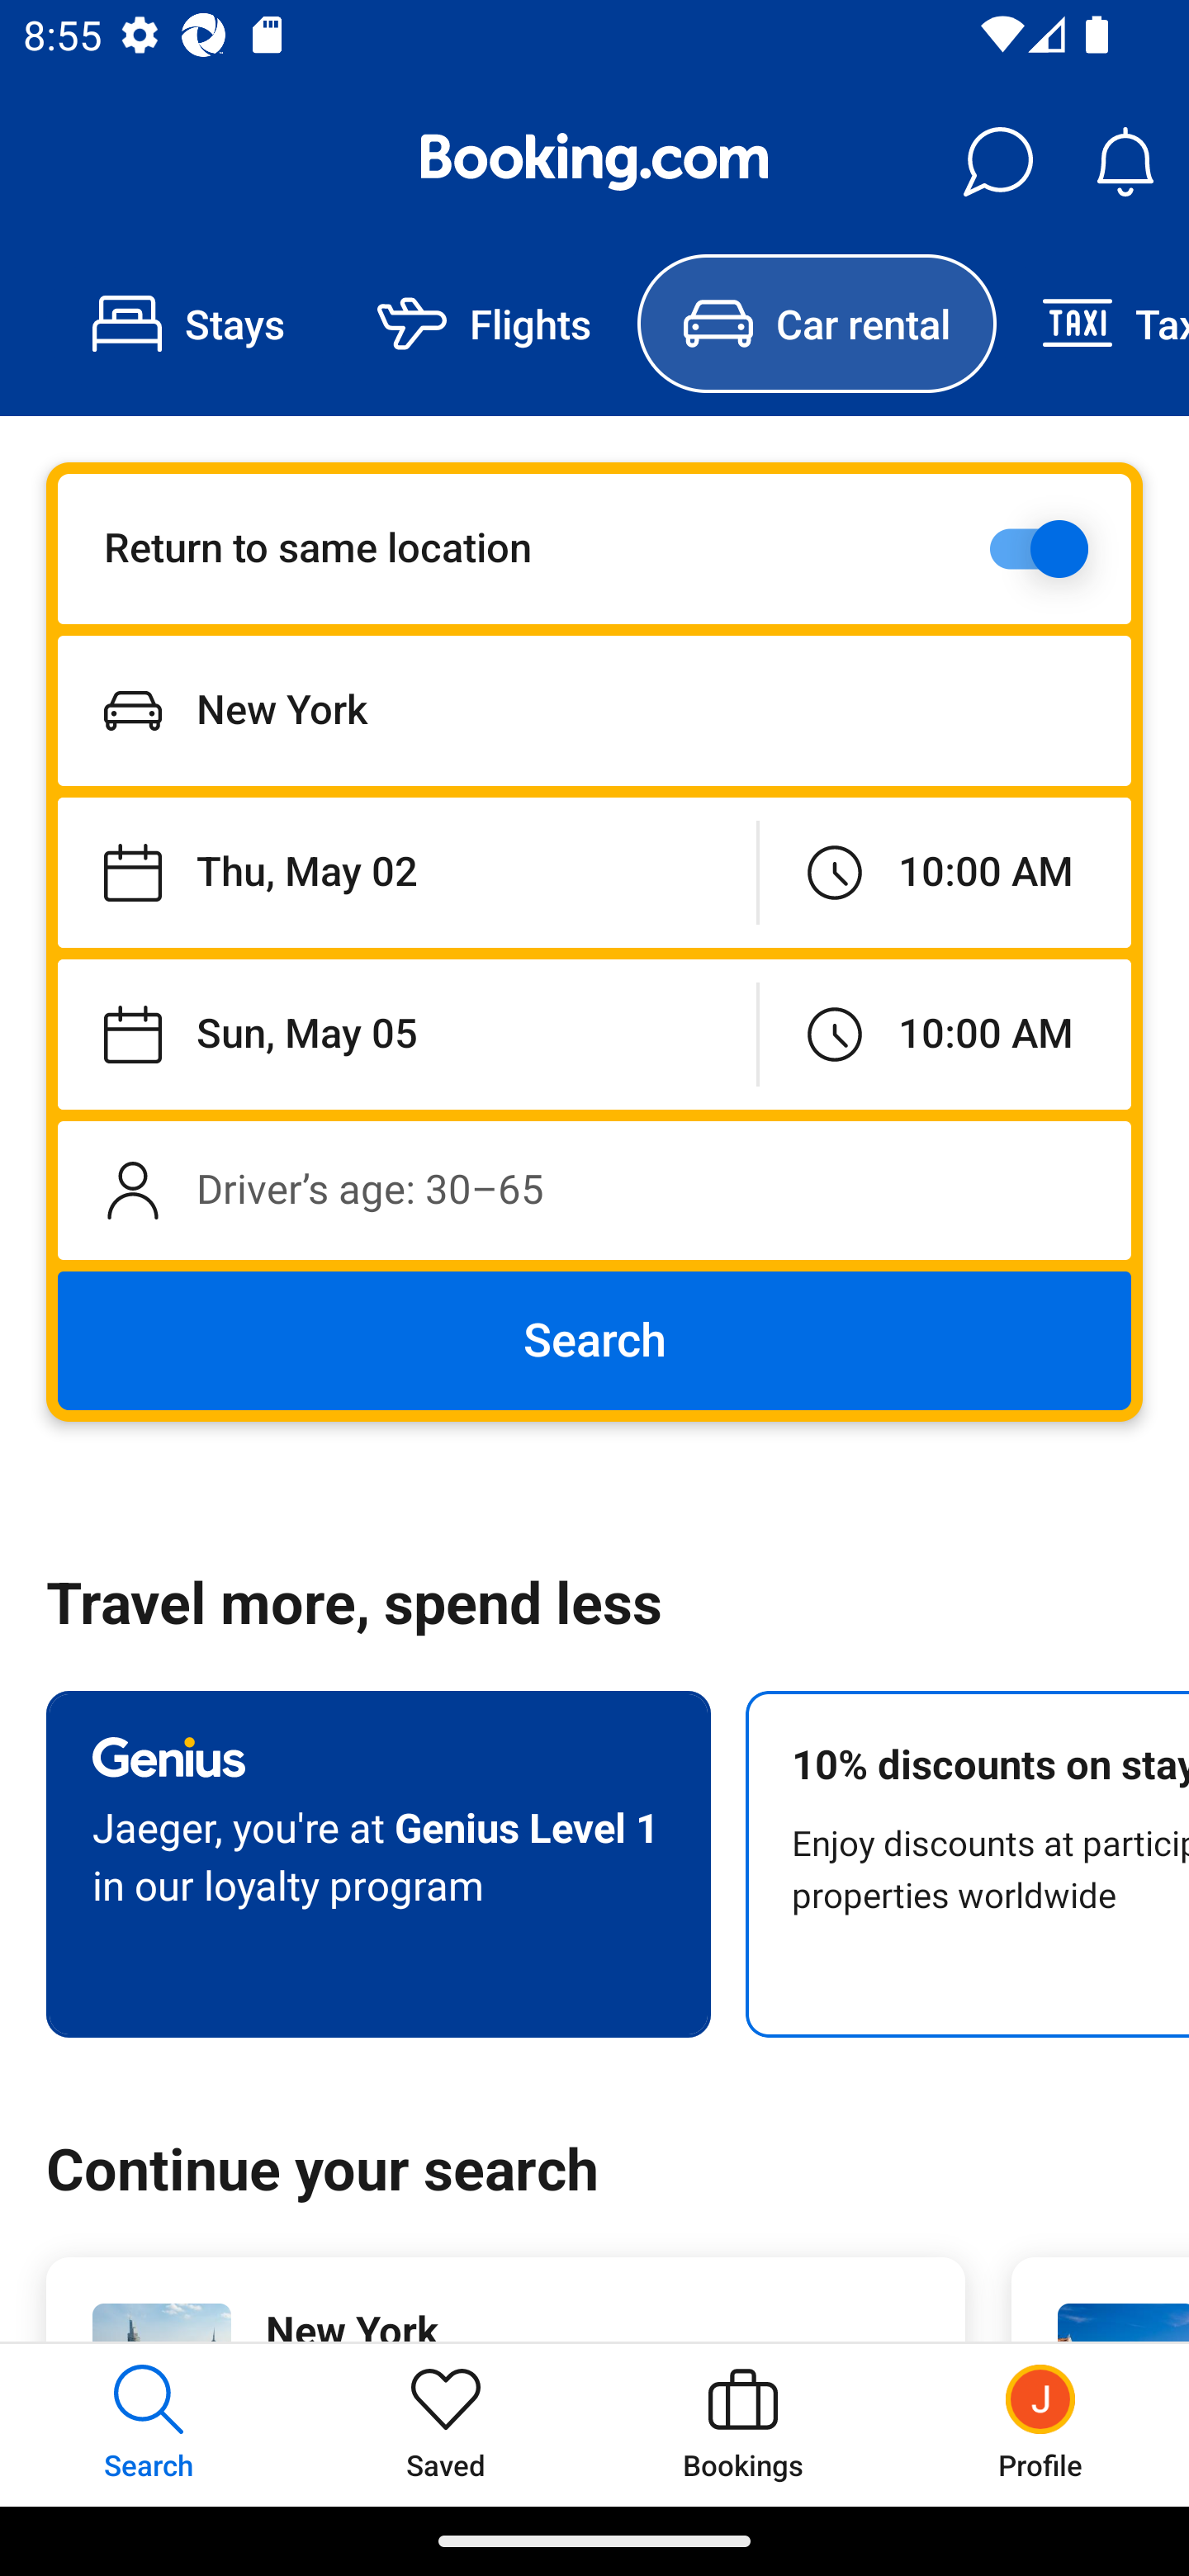  What do you see at coordinates (816, 324) in the screenshot?
I see `Car rental` at bounding box center [816, 324].